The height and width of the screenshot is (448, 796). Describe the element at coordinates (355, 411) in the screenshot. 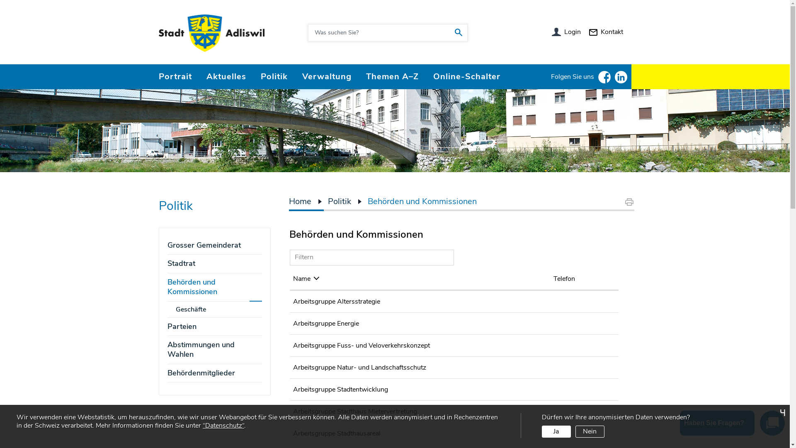

I see `Arbeitsgruppe Stadthaus Mietervertretung` at that location.